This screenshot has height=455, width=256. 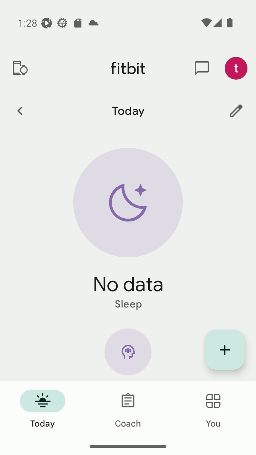 What do you see at coordinates (236, 111) in the screenshot?
I see `Customize` at bounding box center [236, 111].